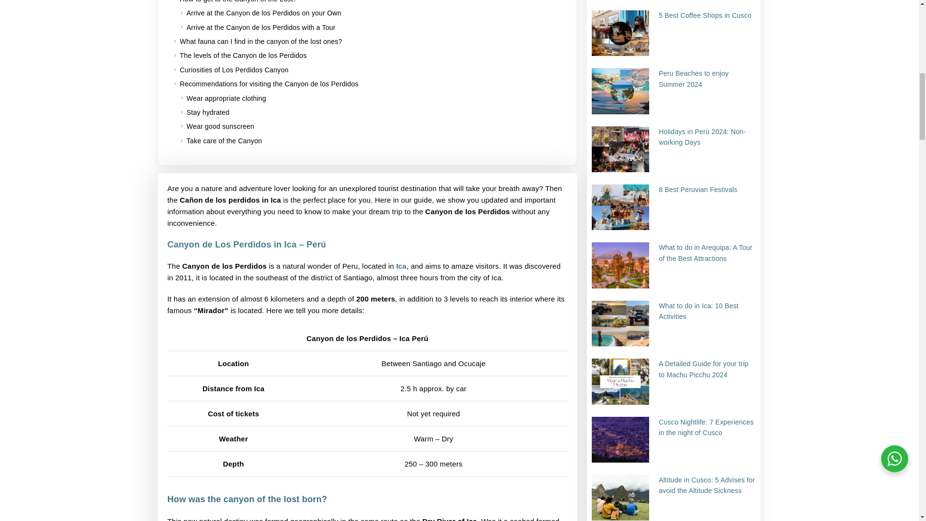  What do you see at coordinates (271, 84) in the screenshot?
I see `Recommendations for visiting the Canyon de los Perdidos  ` at bounding box center [271, 84].